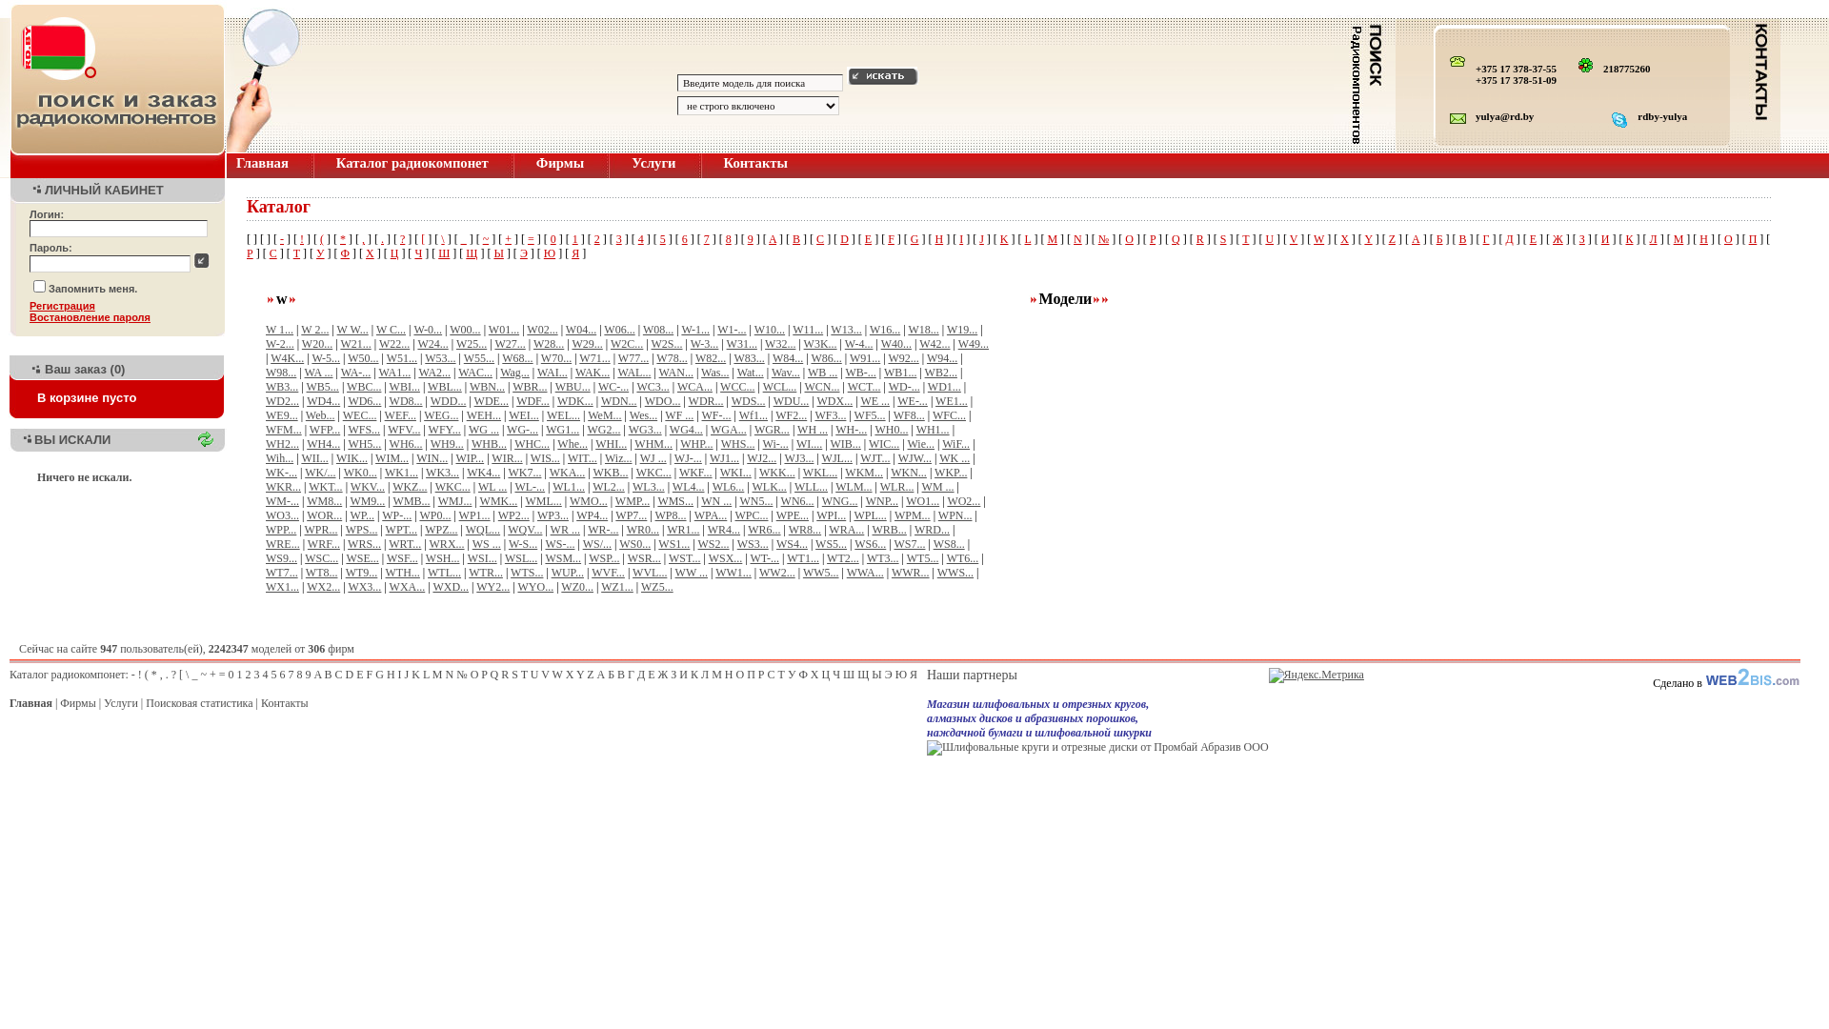  I want to click on WDE..., so click(492, 401).